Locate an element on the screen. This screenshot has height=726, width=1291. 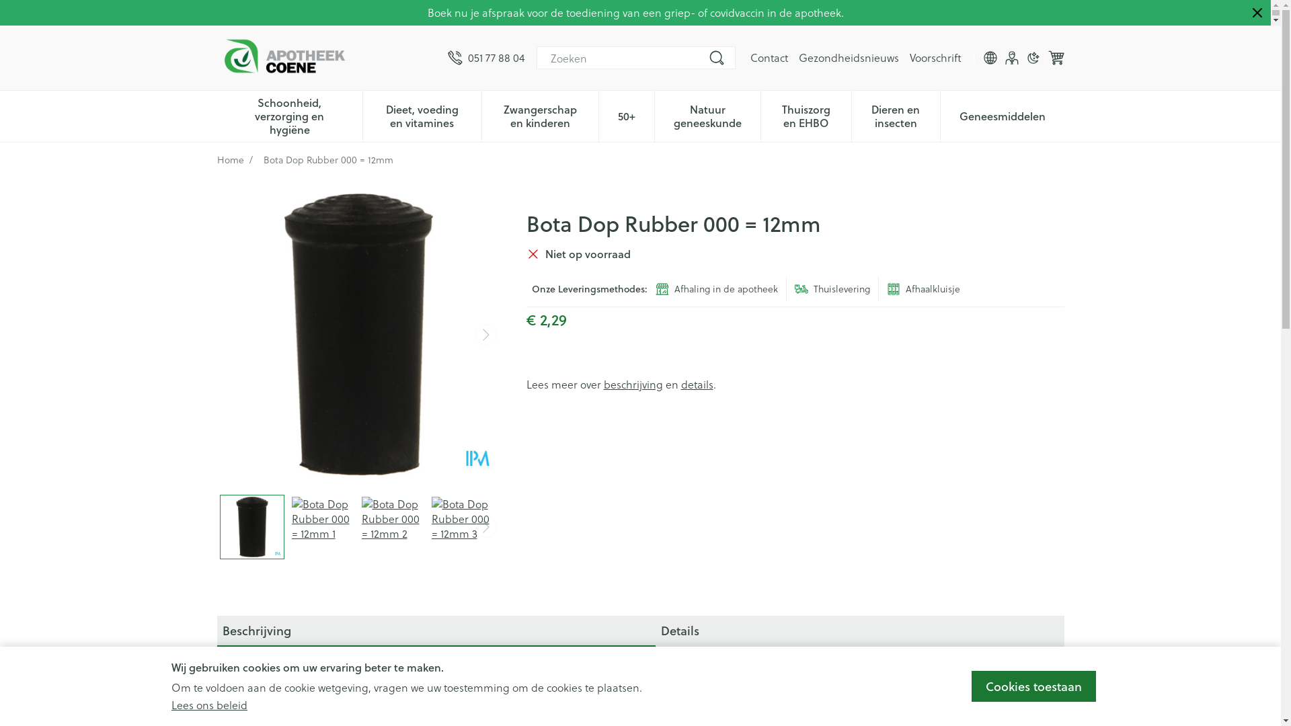
Thuiszorg en EHBO is located at coordinates (806, 115).